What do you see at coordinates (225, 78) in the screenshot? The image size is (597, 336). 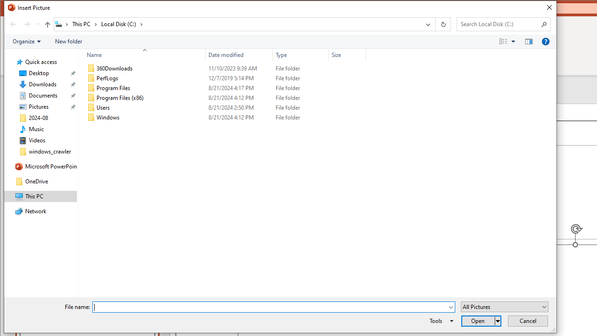 I see `PerfLogs` at bounding box center [225, 78].